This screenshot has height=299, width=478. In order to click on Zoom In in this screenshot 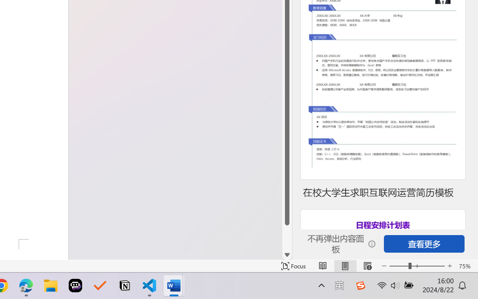, I will do `click(450, 266)`.